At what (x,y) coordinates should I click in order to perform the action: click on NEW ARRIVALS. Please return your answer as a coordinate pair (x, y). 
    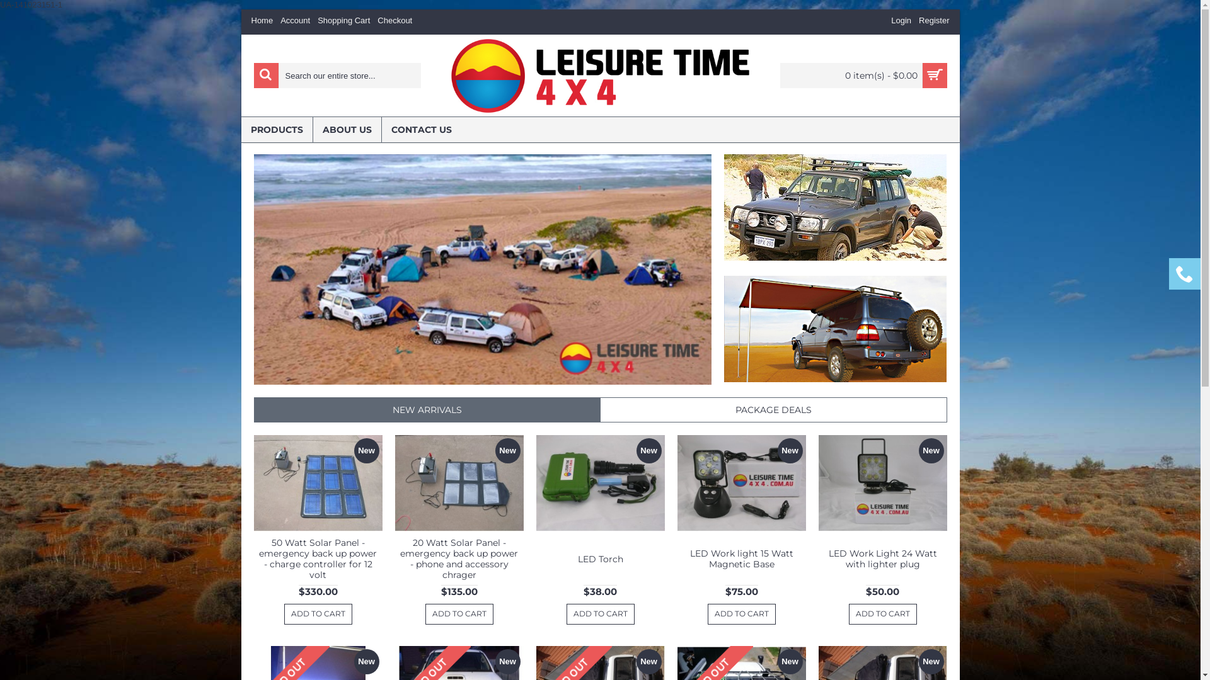
    Looking at the image, I should click on (427, 411).